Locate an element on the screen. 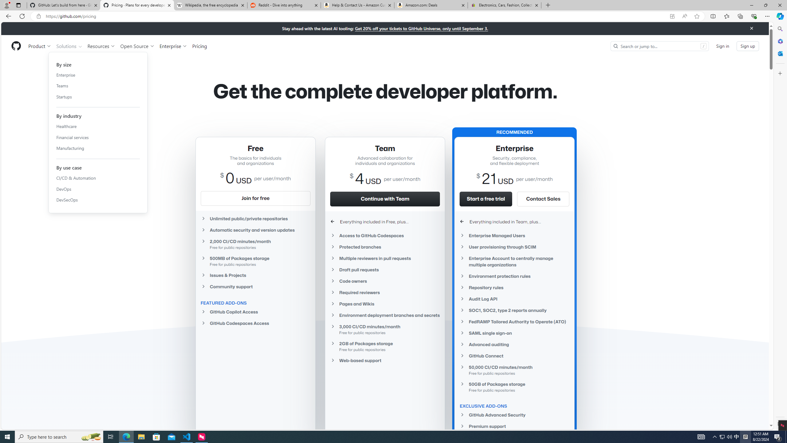  Continue with Team is located at coordinates (385, 199).